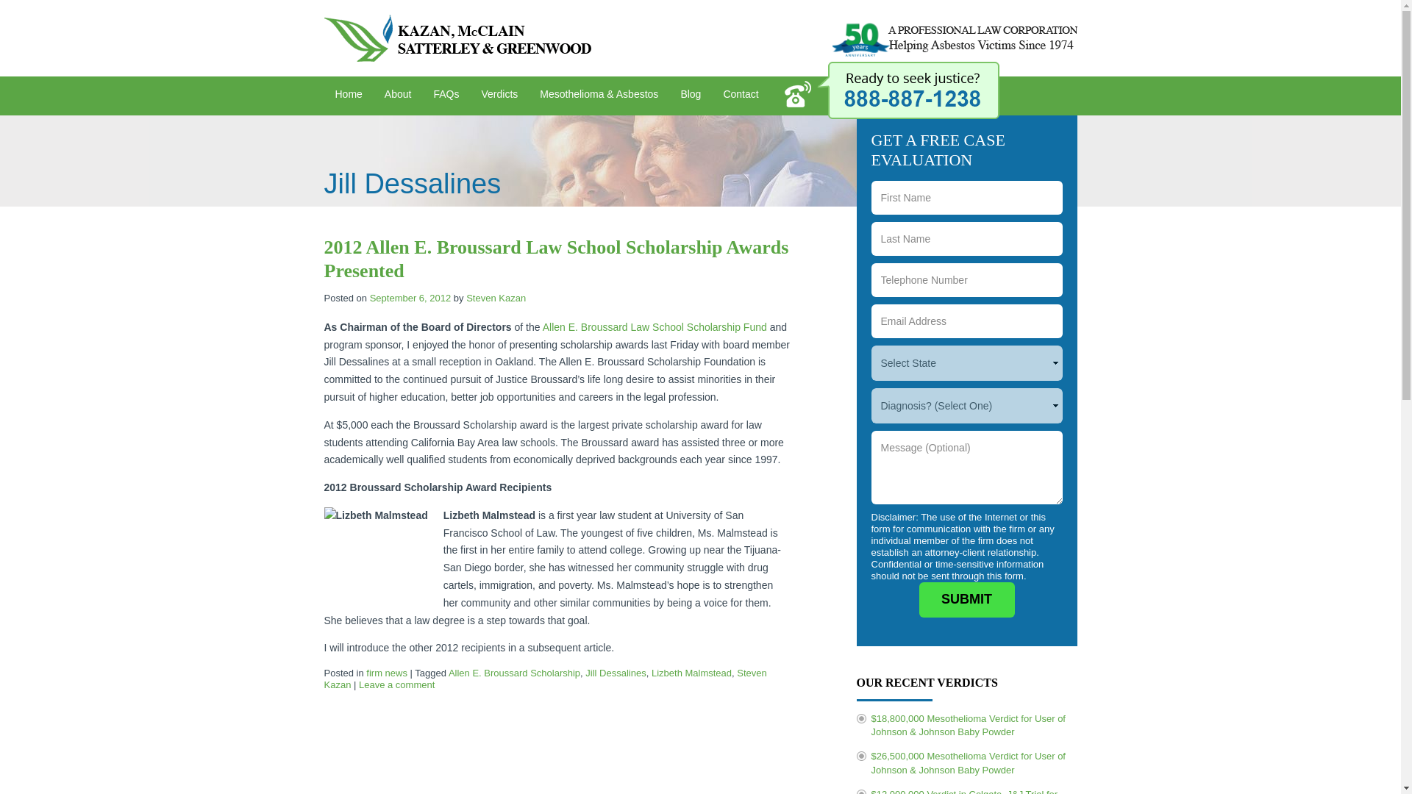  What do you see at coordinates (615, 673) in the screenshot?
I see `Jill Dessalines` at bounding box center [615, 673].